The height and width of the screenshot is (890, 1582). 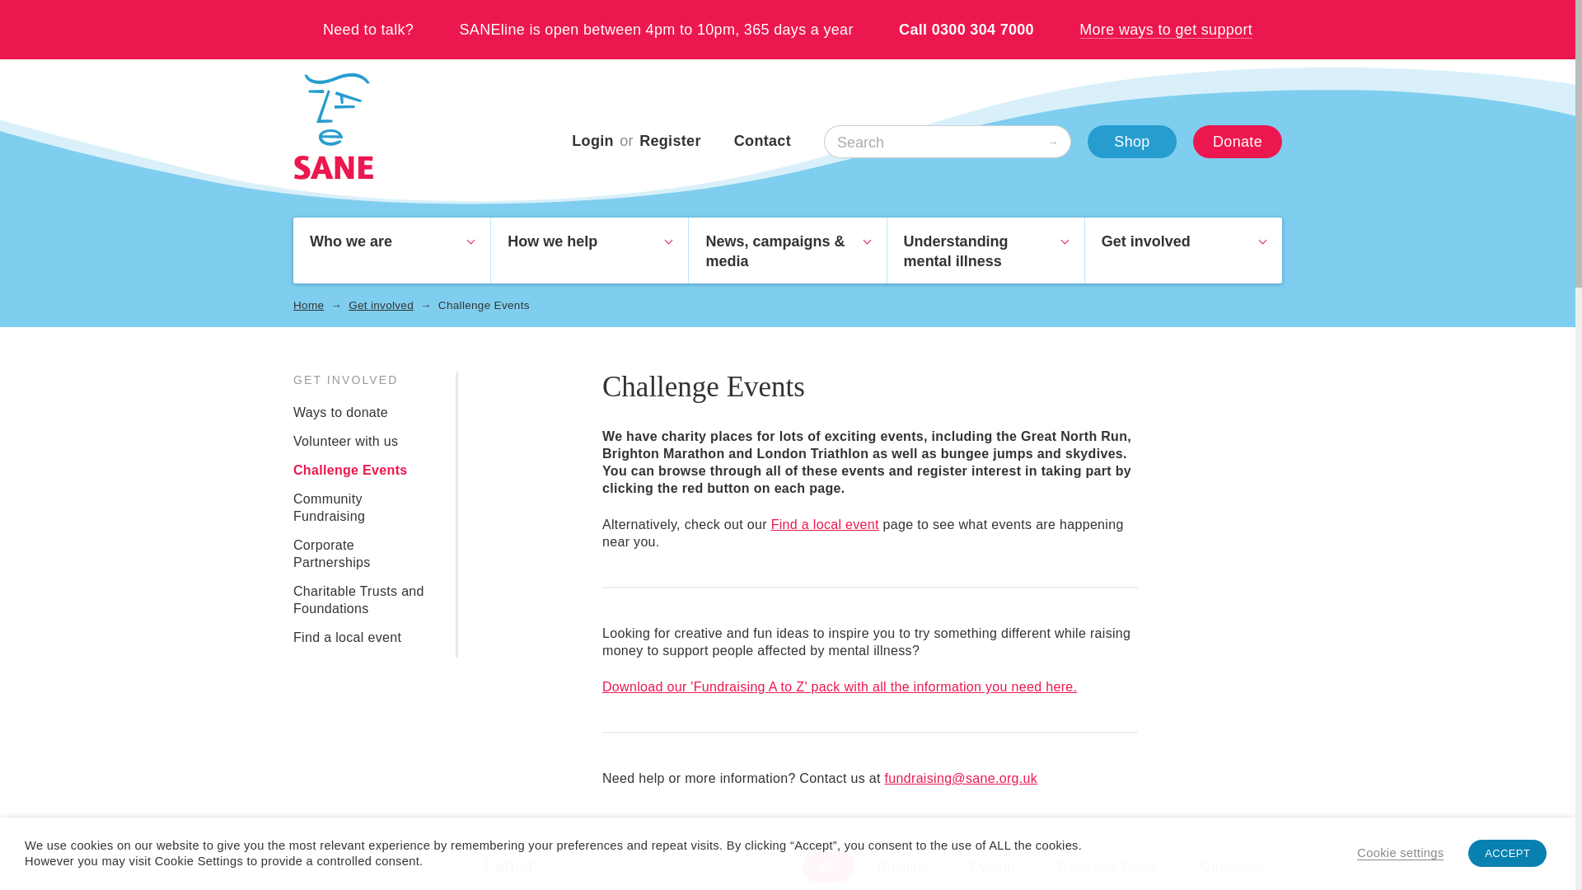 What do you see at coordinates (592, 140) in the screenshot?
I see `More ways to get support` at bounding box center [592, 140].